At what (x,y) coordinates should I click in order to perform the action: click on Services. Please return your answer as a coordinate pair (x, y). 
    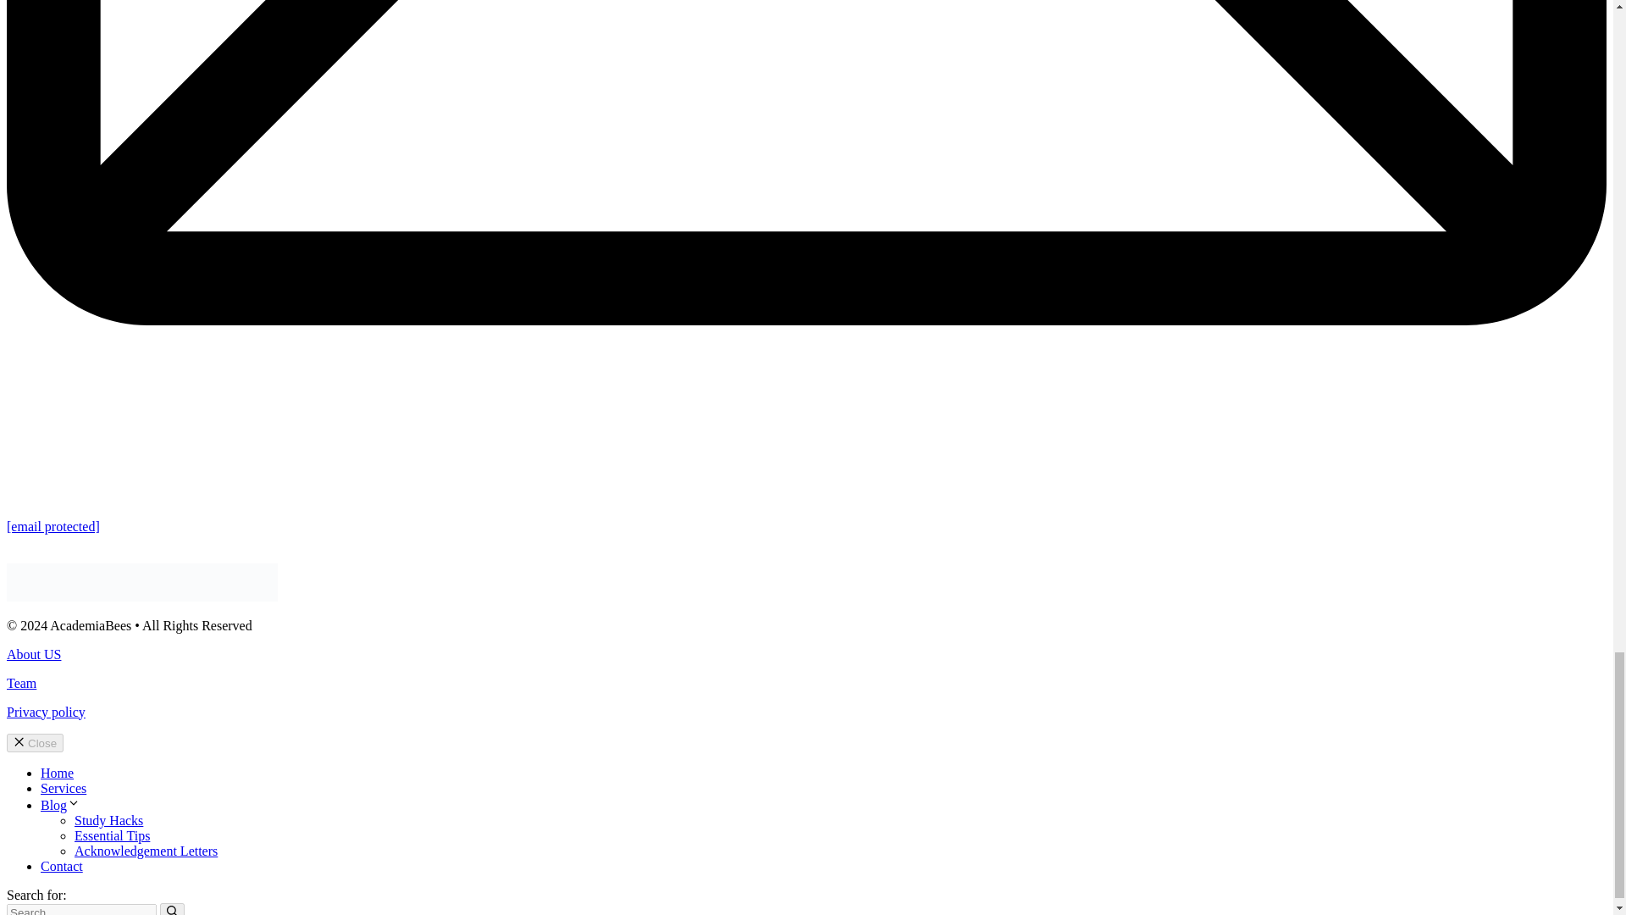
    Looking at the image, I should click on (63, 788).